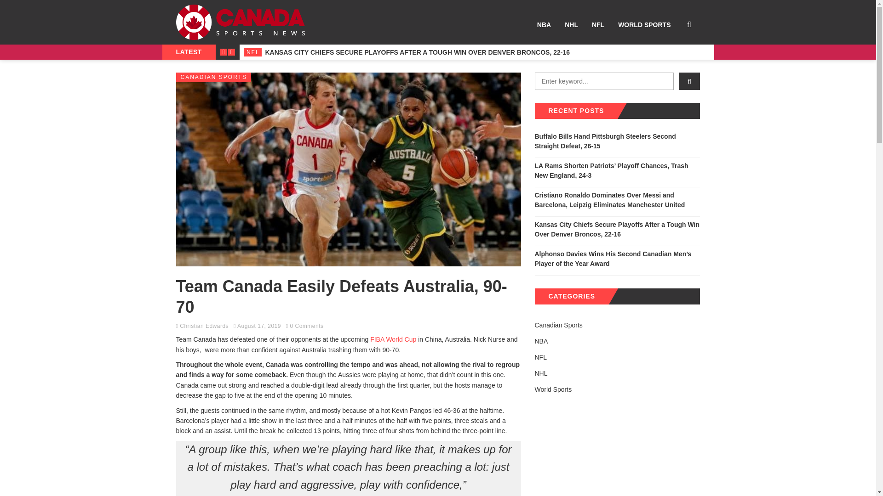  I want to click on NFL, so click(252, 52).